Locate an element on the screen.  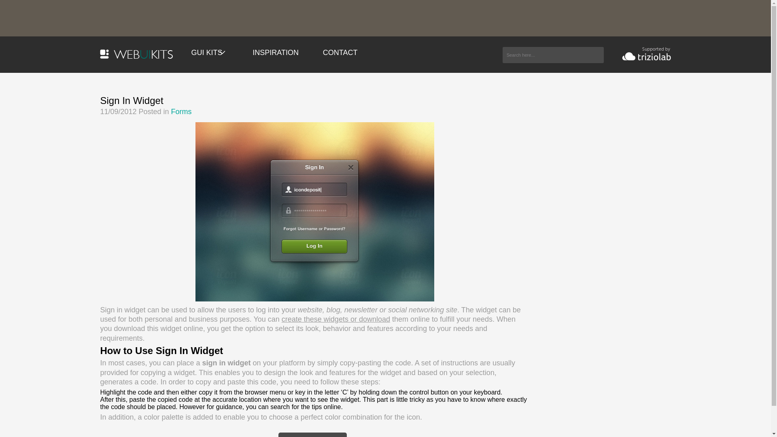
INSPIRATION is located at coordinates (275, 53).